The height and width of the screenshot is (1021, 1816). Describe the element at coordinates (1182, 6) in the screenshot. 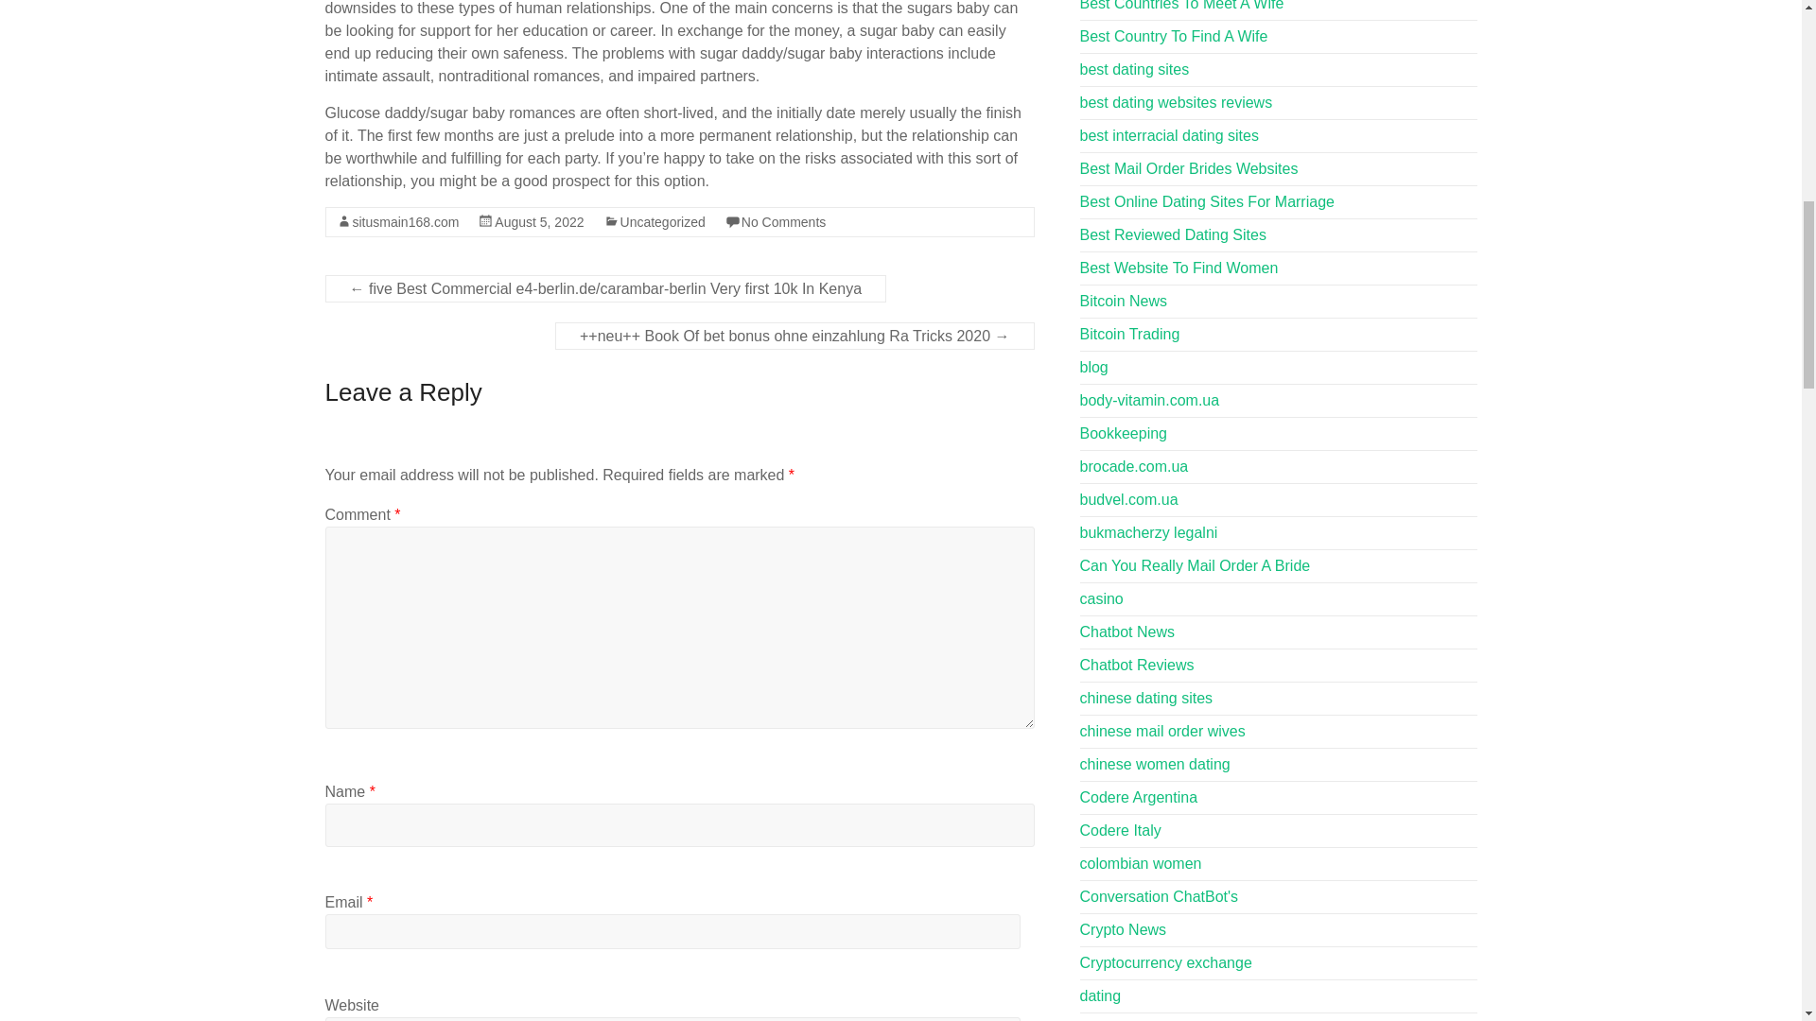

I see `Best Countries To Meet A Wife` at that location.